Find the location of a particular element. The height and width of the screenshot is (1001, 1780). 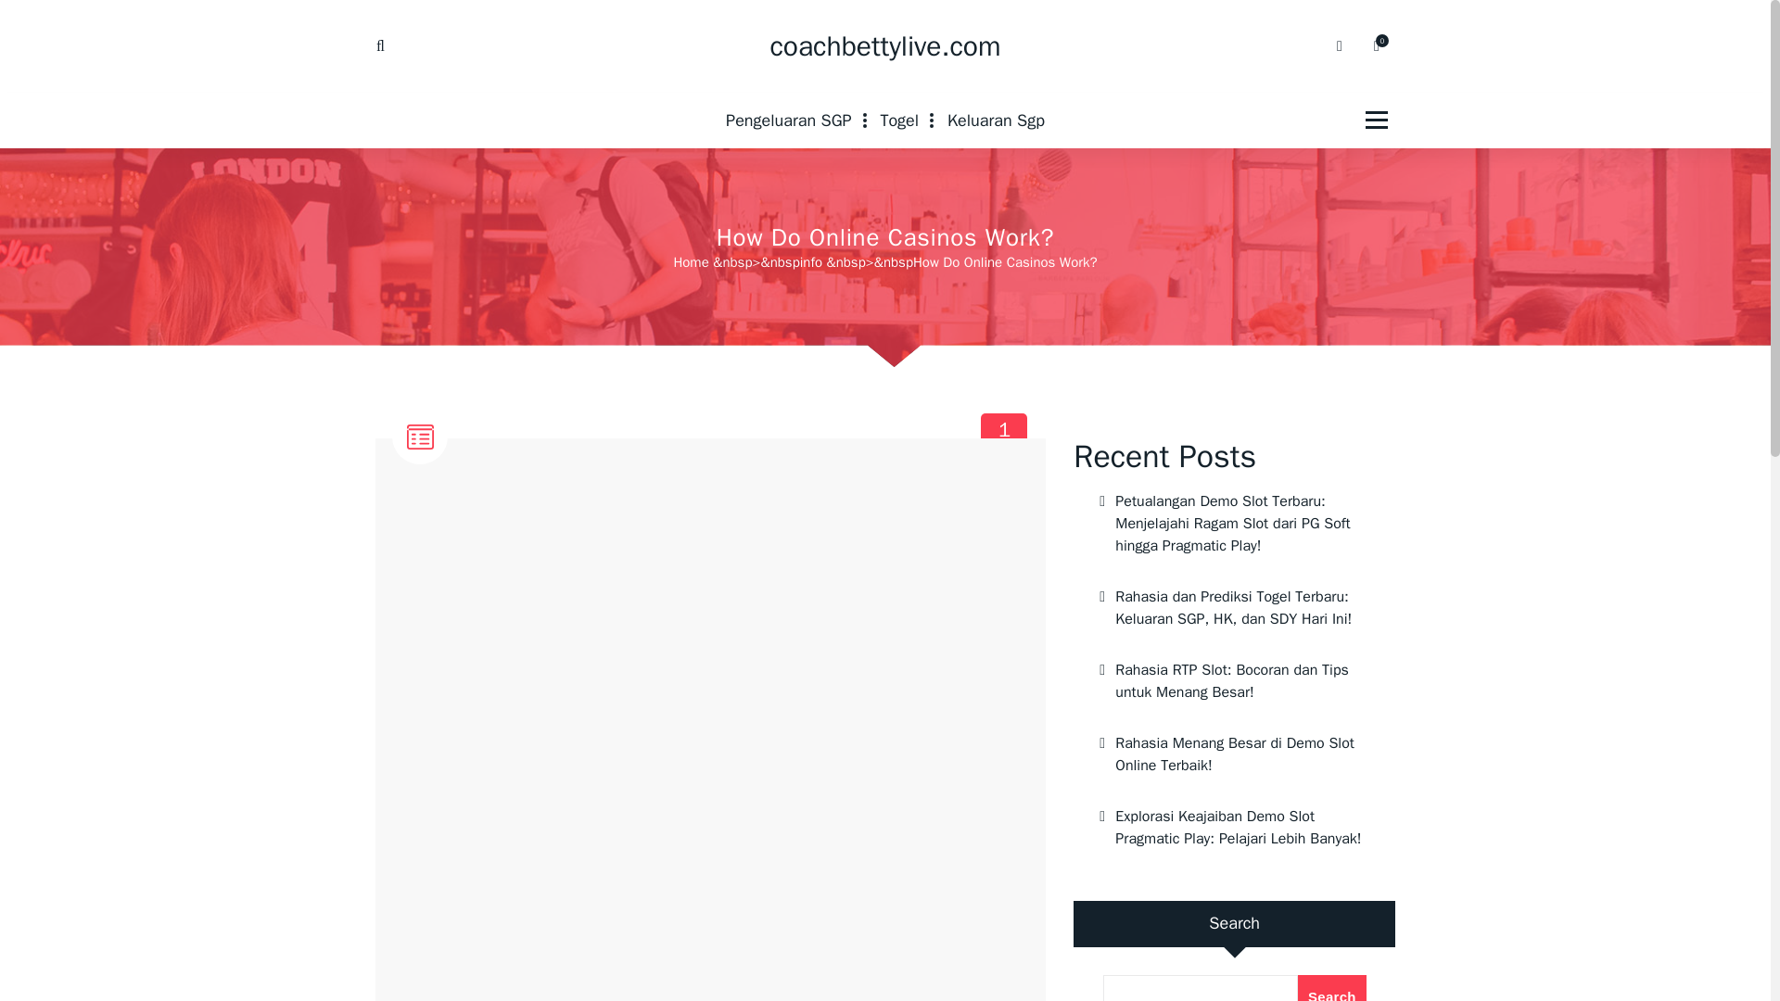

0 is located at coordinates (1331, 988).